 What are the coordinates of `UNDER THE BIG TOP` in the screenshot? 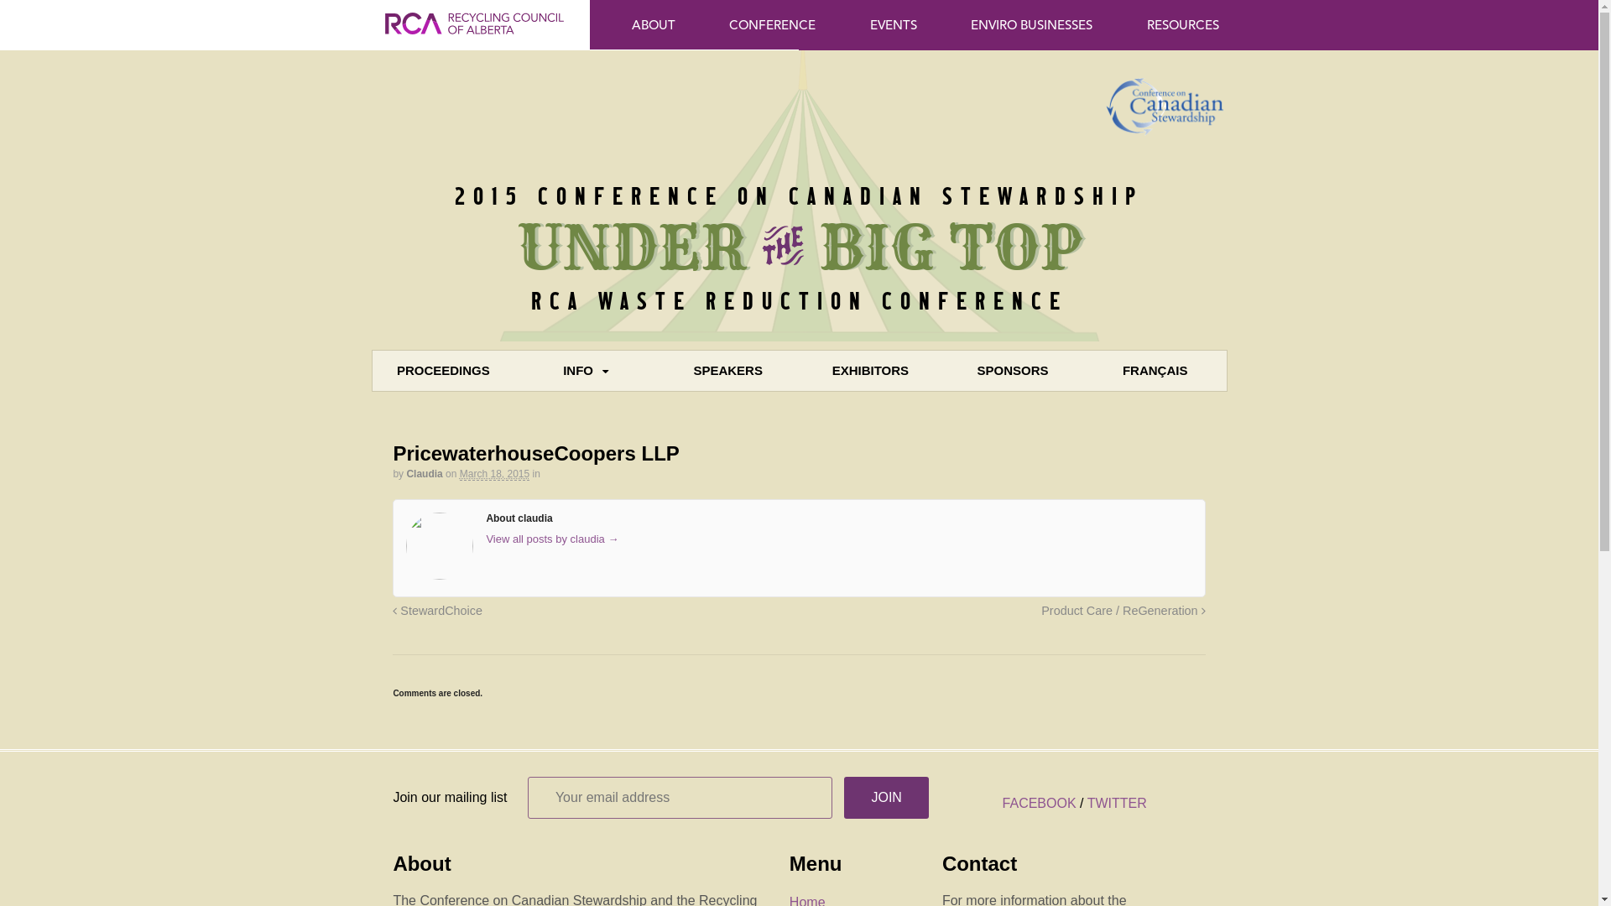 It's located at (799, 247).